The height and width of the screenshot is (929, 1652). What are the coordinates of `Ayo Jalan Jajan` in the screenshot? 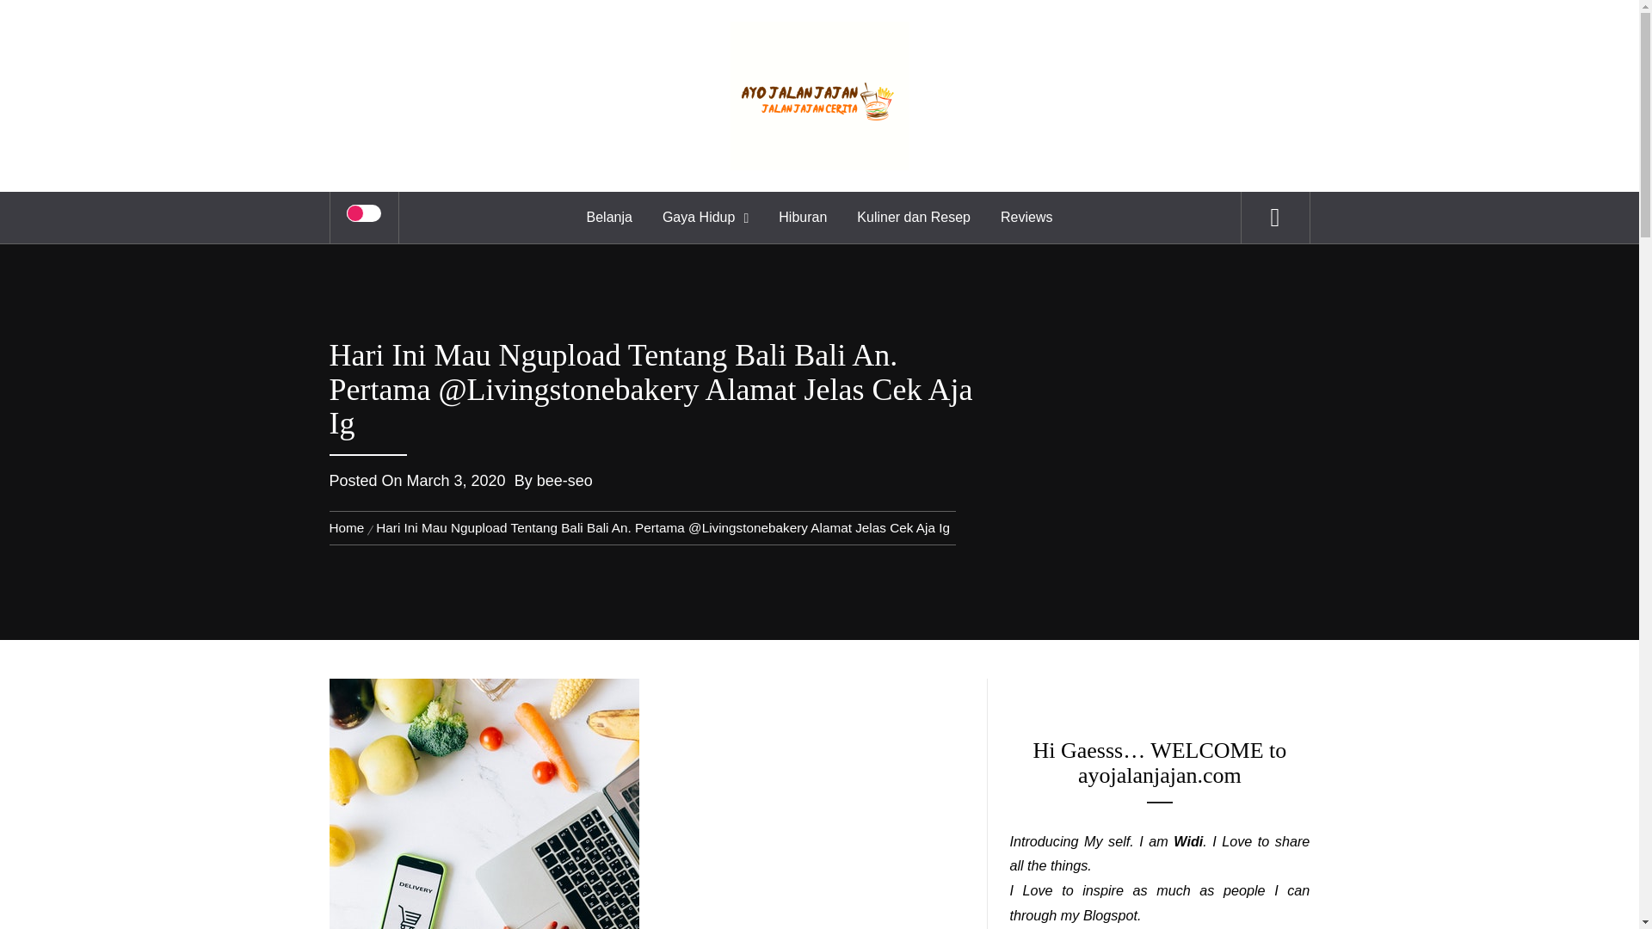 It's located at (819, 47).